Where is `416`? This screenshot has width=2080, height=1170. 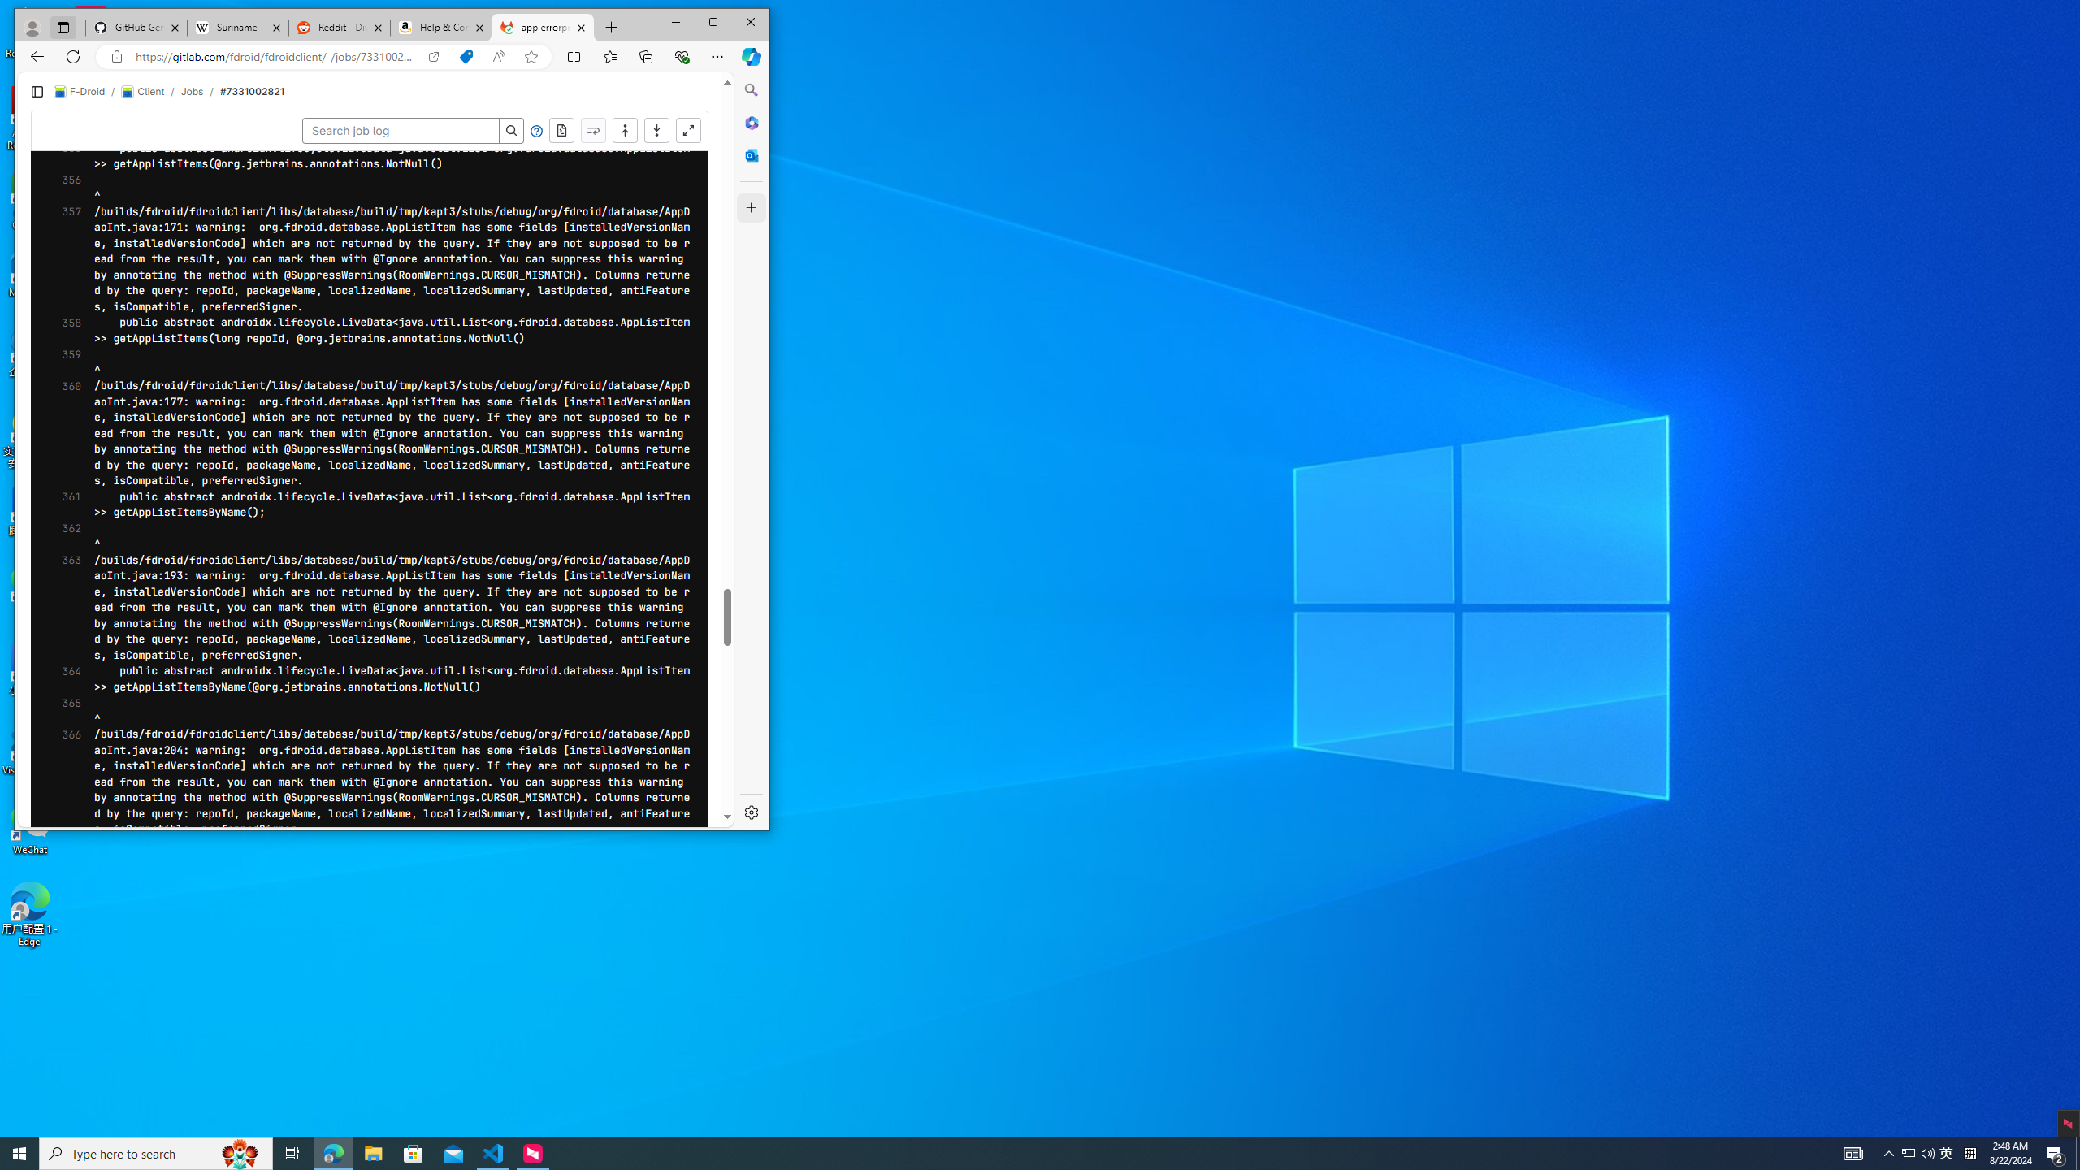 416 is located at coordinates (58, 461).